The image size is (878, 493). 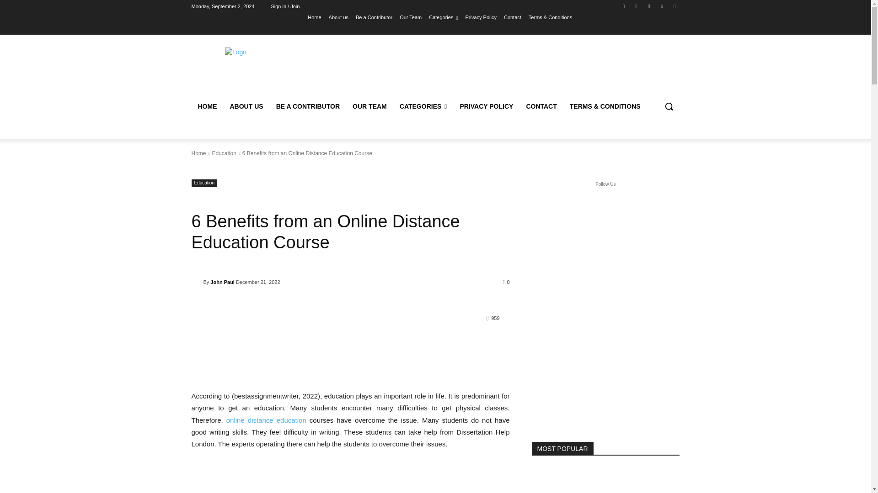 What do you see at coordinates (648, 6) in the screenshot?
I see `Twitter` at bounding box center [648, 6].